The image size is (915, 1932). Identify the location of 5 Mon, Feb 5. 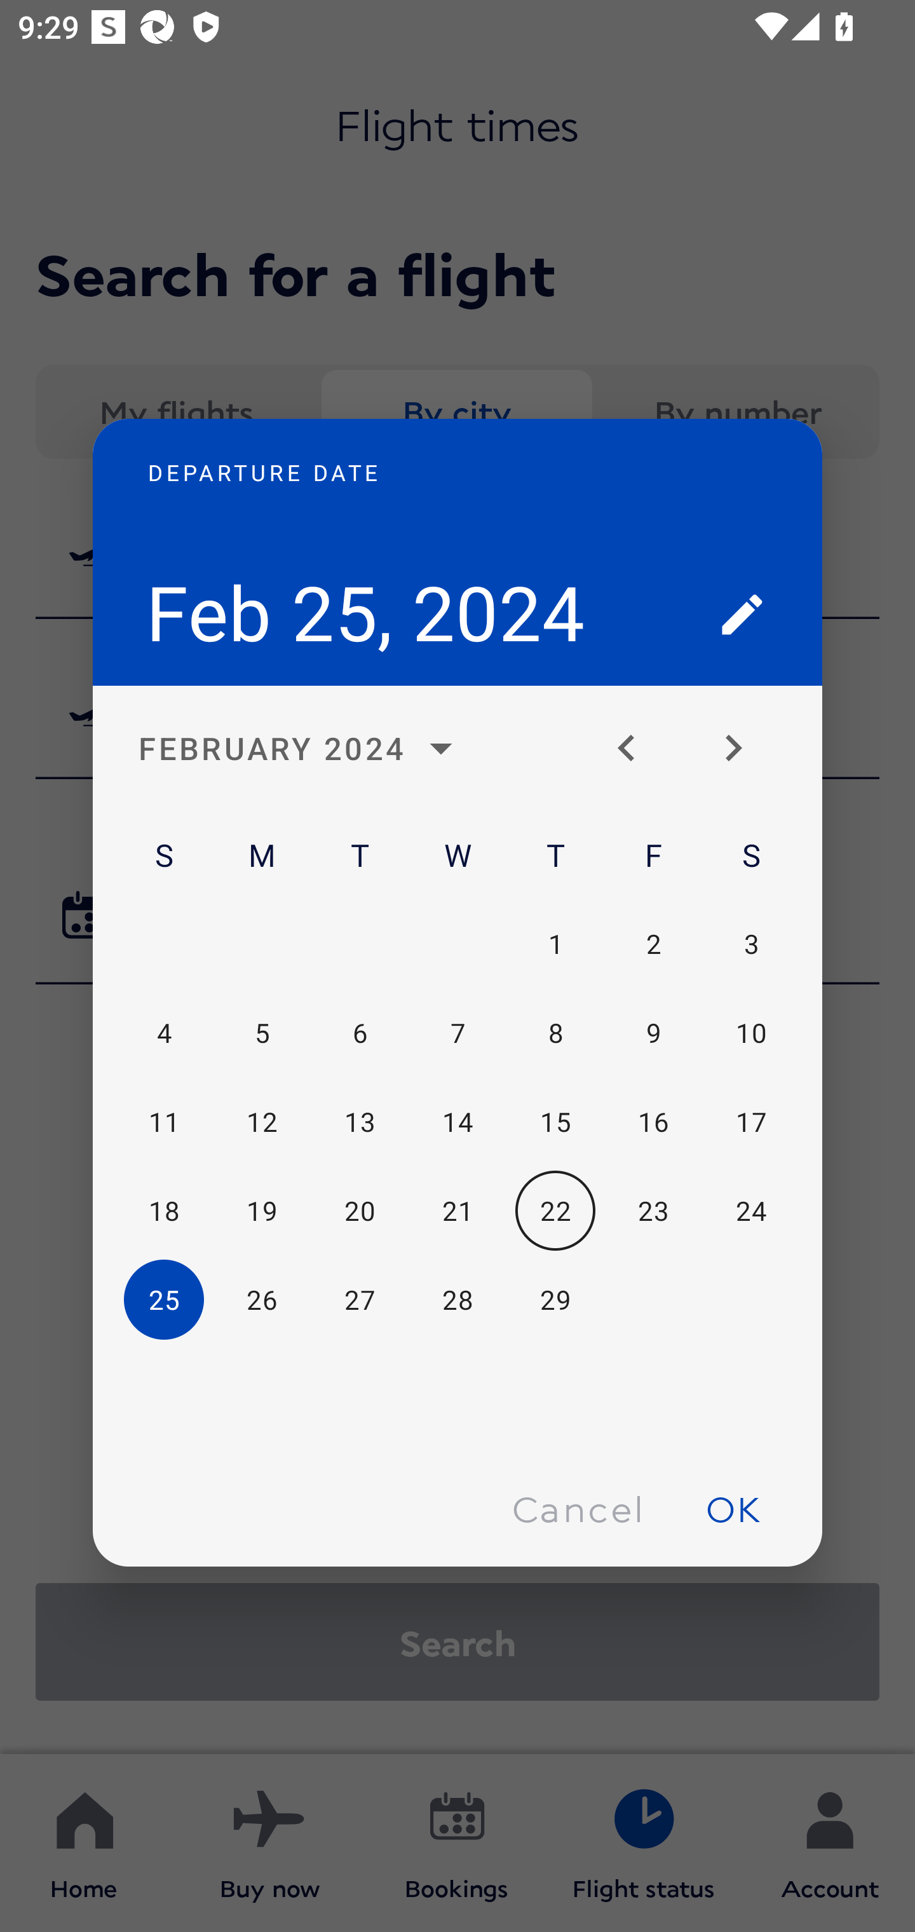
(262, 1033).